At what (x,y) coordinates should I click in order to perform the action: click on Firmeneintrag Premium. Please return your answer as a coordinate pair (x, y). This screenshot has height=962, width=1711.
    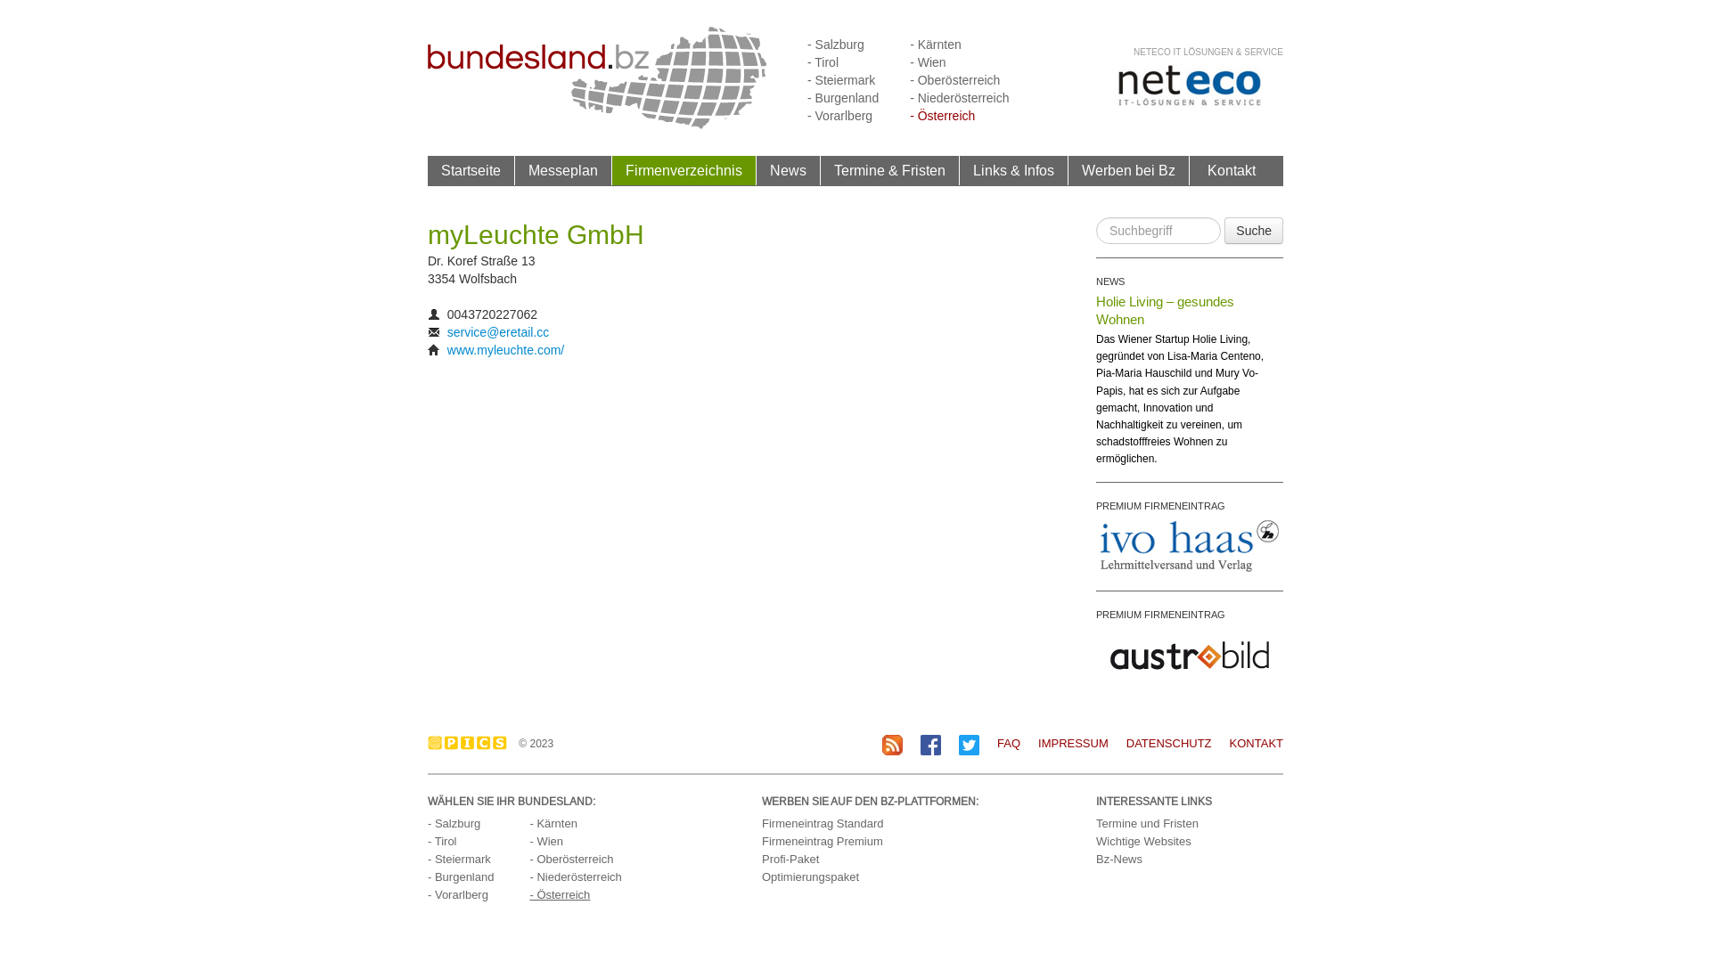
    Looking at the image, I should click on (823, 841).